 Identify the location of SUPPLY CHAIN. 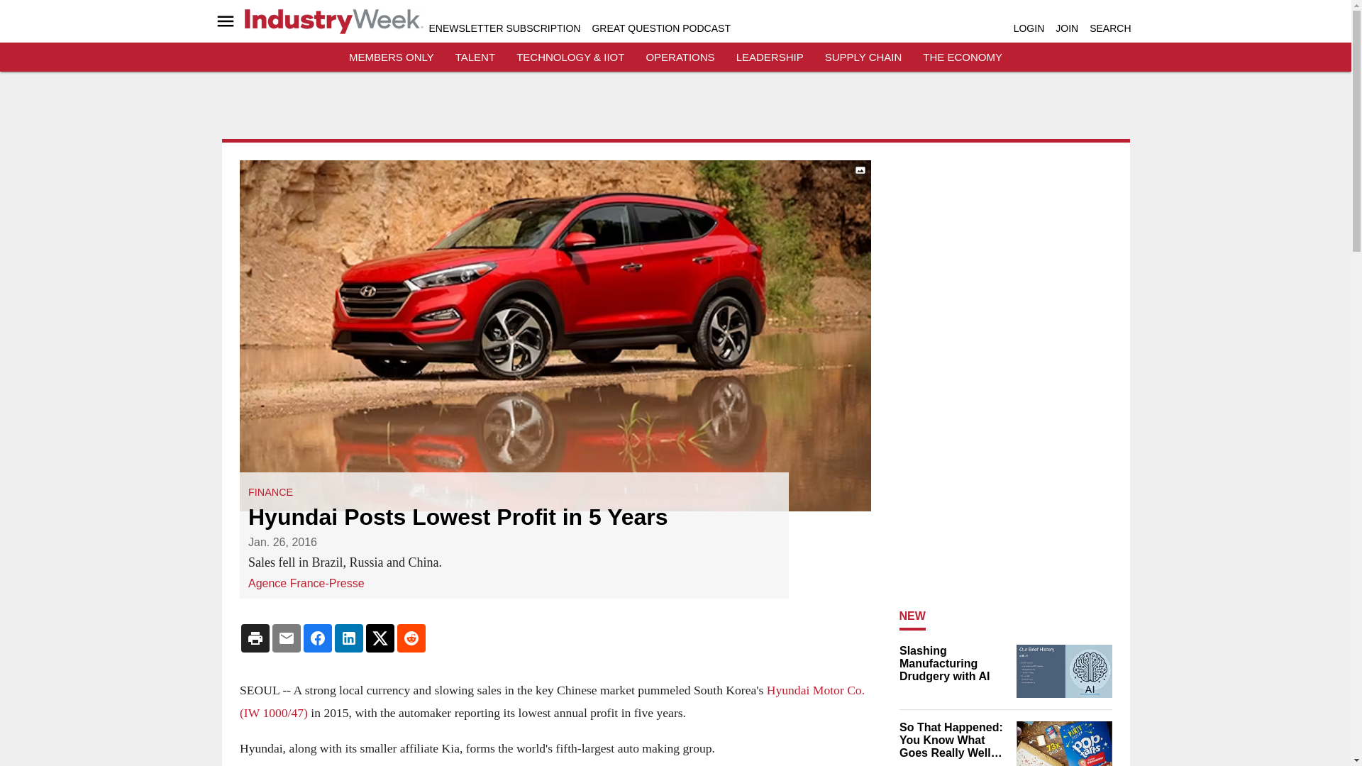
(863, 57).